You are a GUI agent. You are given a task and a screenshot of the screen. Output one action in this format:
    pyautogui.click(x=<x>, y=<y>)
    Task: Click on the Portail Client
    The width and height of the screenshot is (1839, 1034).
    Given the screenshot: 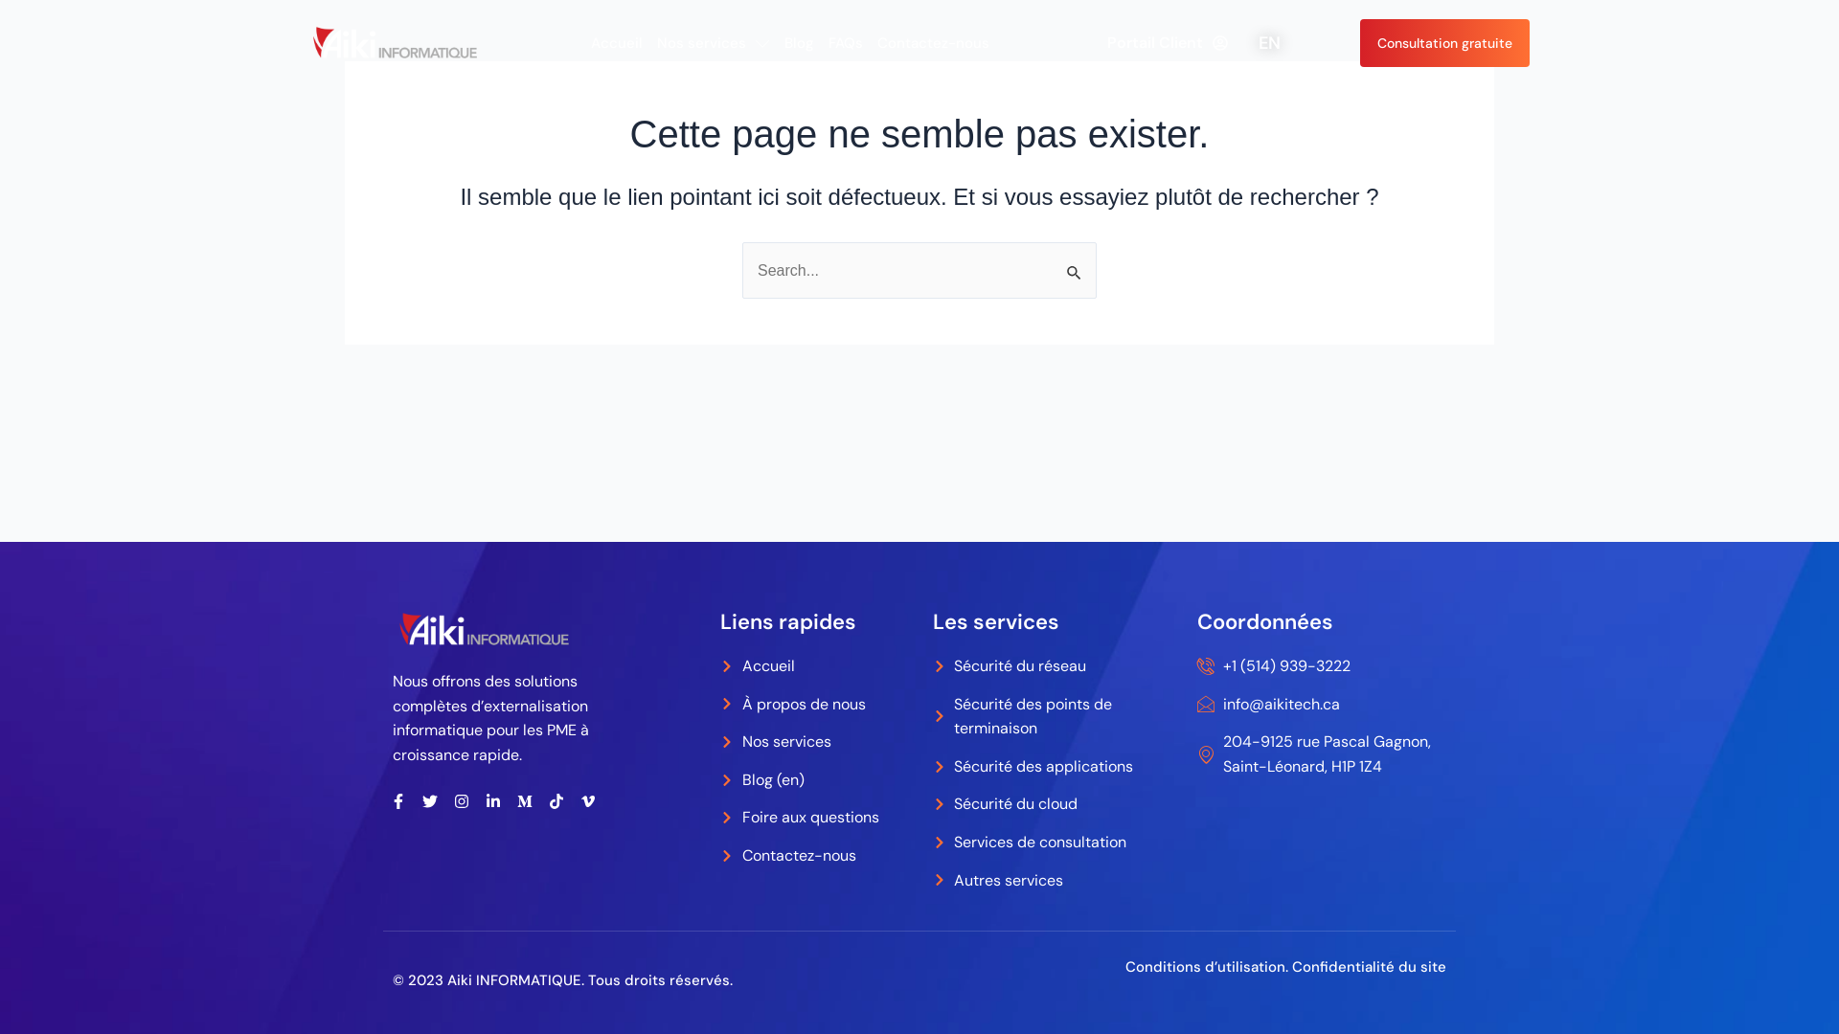 What is the action you would take?
    pyautogui.click(x=1168, y=43)
    